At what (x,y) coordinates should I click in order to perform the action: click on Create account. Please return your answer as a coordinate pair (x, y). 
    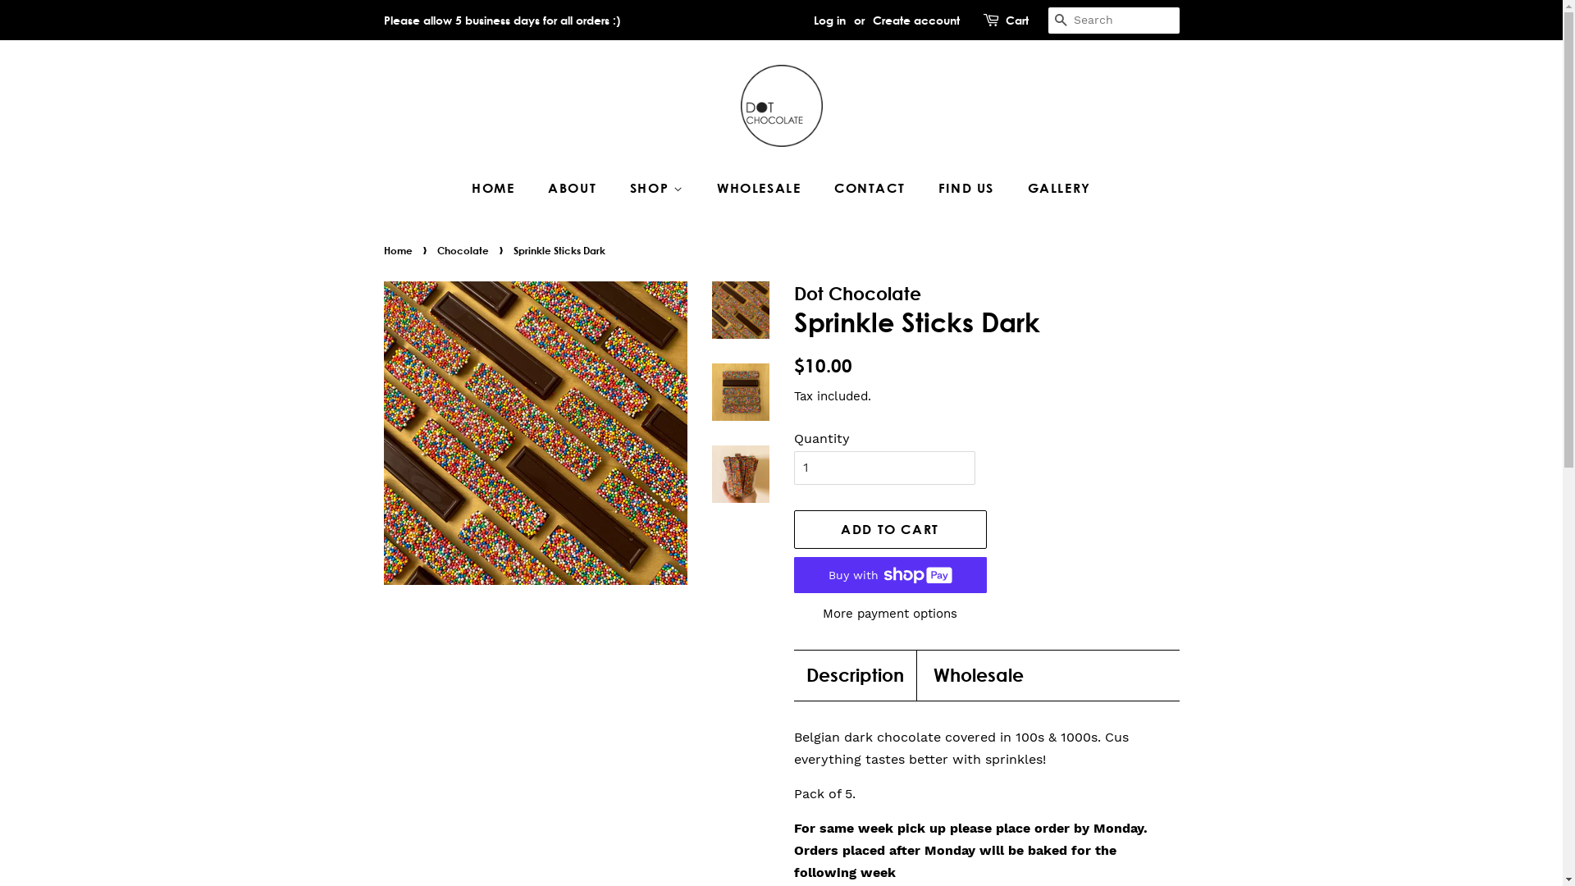
    Looking at the image, I should click on (916, 20).